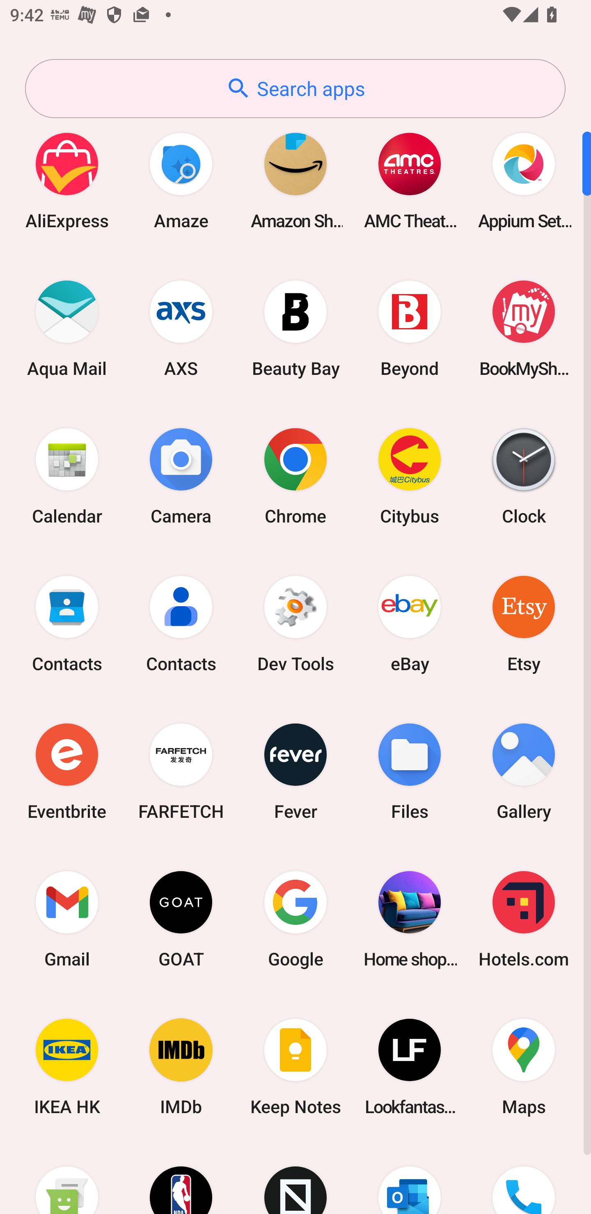 This screenshot has height=1214, width=591. Describe the element at coordinates (181, 919) in the screenshot. I see `GOAT` at that location.